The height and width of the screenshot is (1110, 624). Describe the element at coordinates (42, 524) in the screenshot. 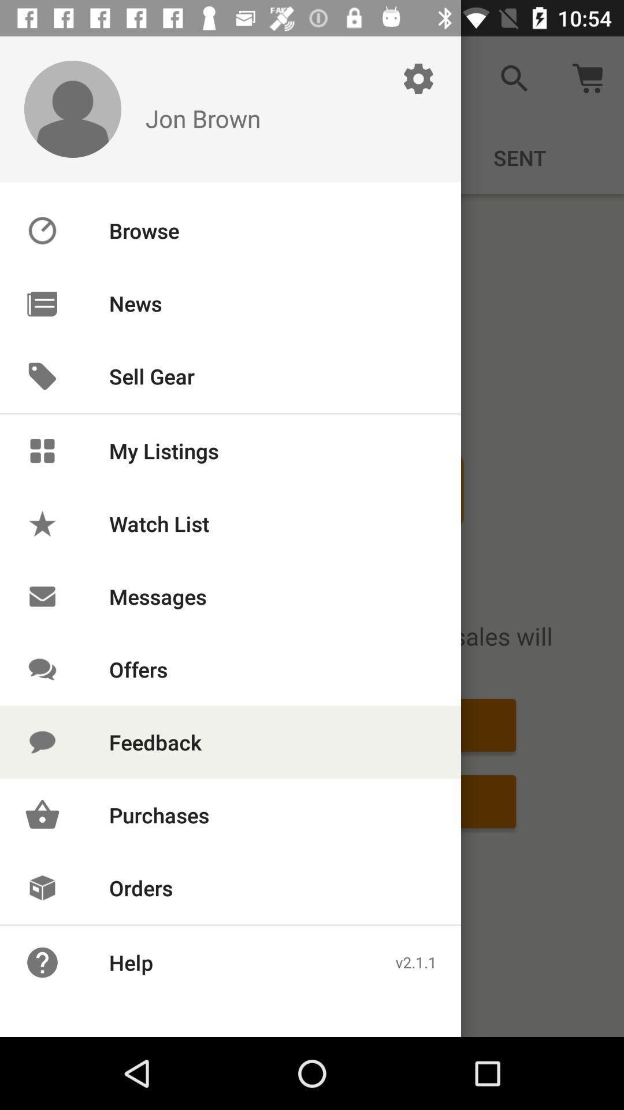

I see `click on the star icon` at that location.